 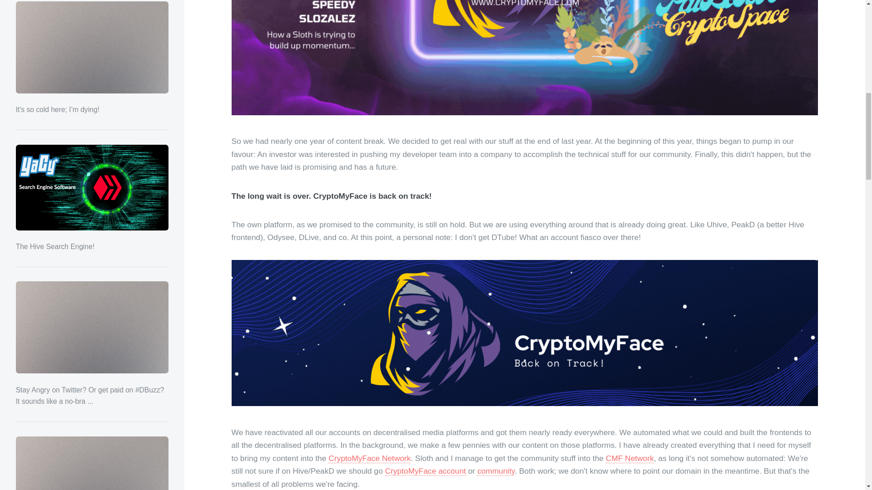 What do you see at coordinates (425, 471) in the screenshot?
I see `CryptoMyFace account` at bounding box center [425, 471].